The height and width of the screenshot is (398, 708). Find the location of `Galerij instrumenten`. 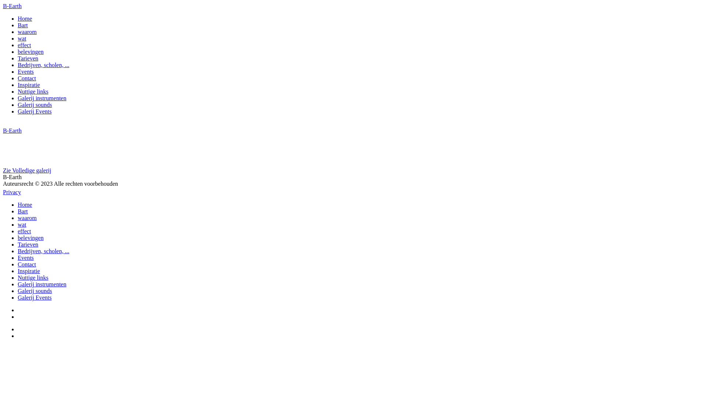

Galerij instrumenten is located at coordinates (42, 284).